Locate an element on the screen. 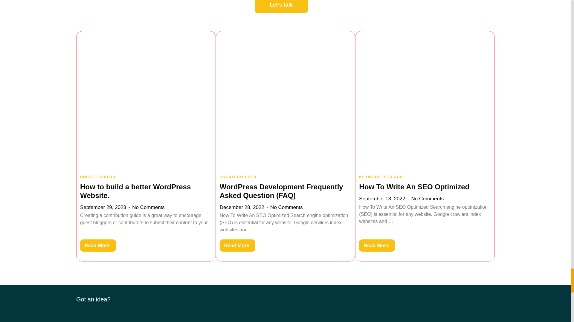  How To Write An SEO Optimized is located at coordinates (414, 187).